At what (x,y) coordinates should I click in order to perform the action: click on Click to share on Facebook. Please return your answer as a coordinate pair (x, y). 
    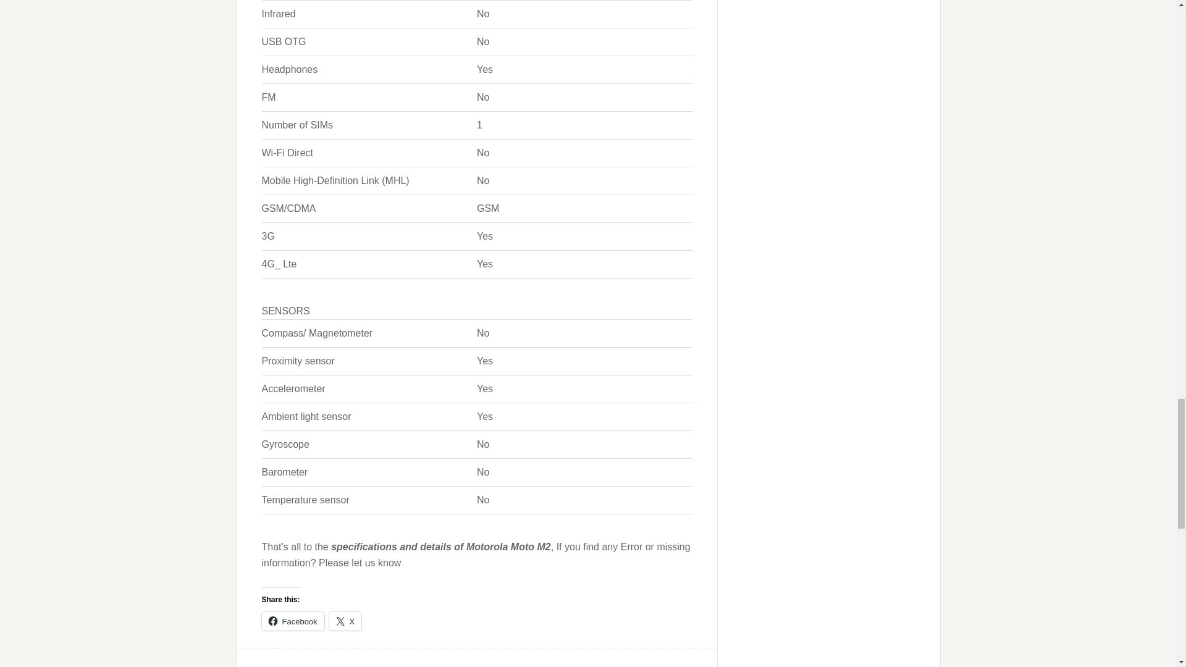
    Looking at the image, I should click on (293, 621).